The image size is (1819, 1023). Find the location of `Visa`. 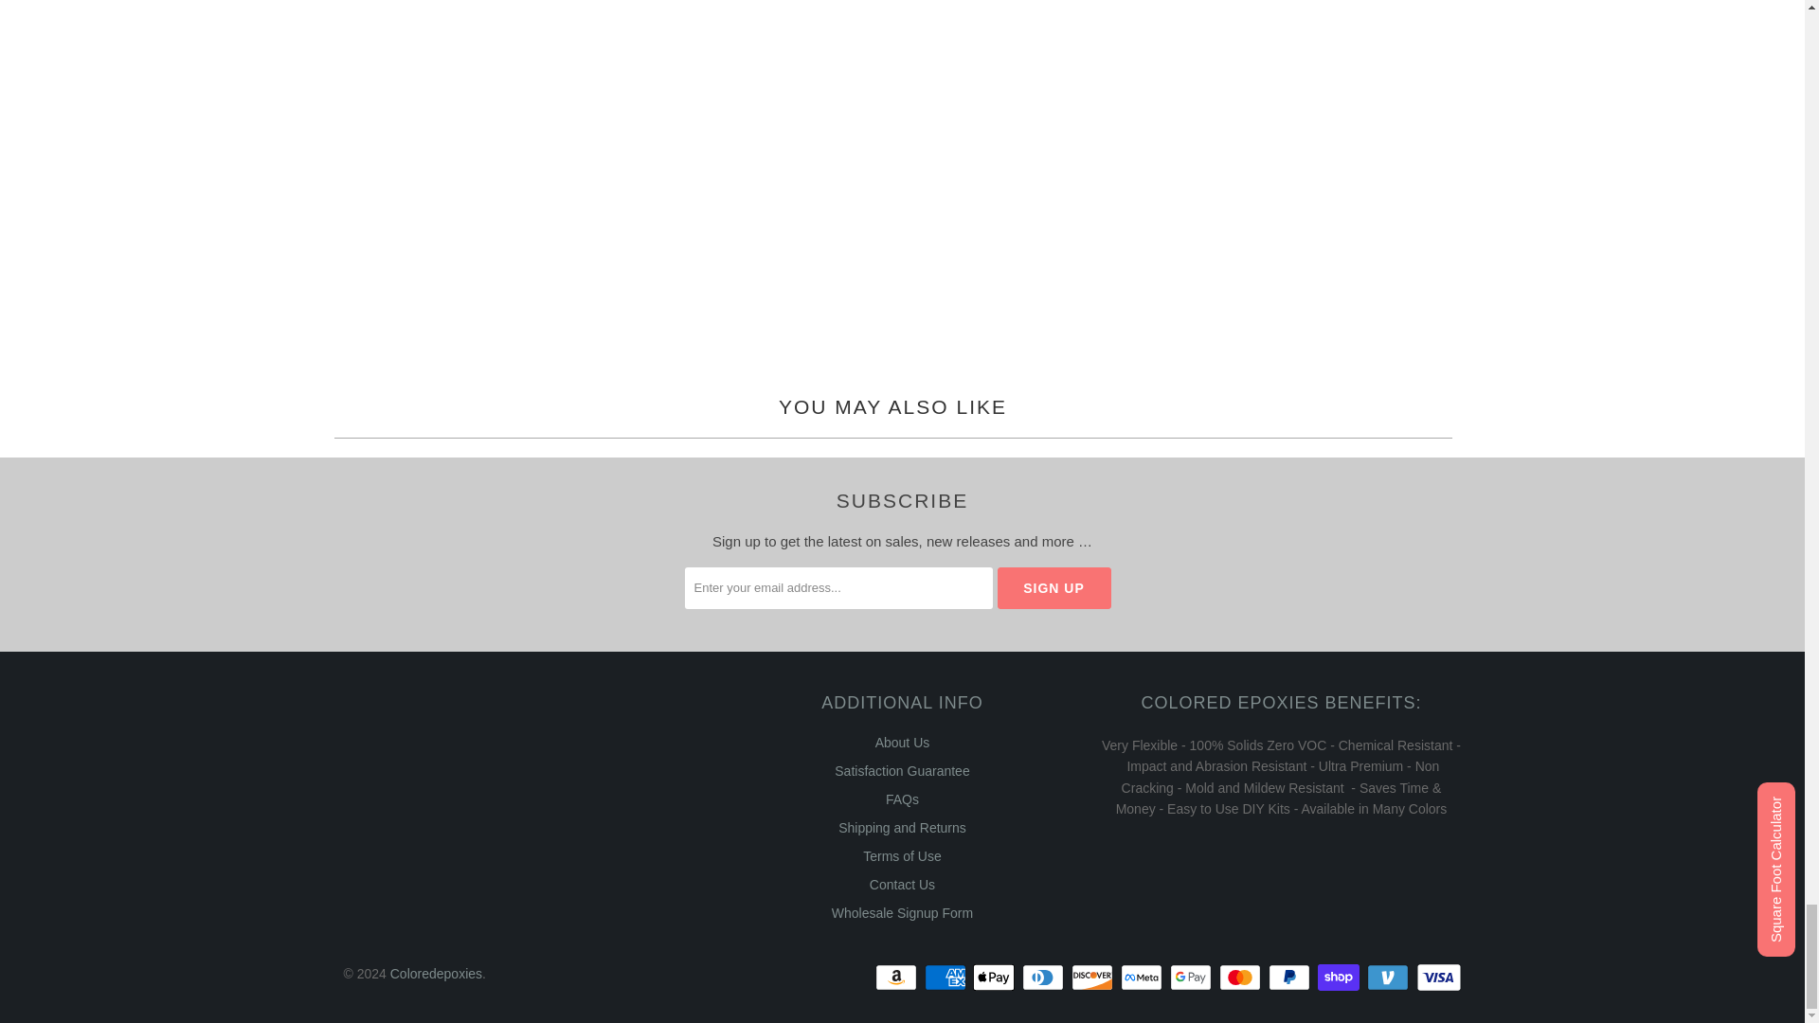

Visa is located at coordinates (1437, 978).